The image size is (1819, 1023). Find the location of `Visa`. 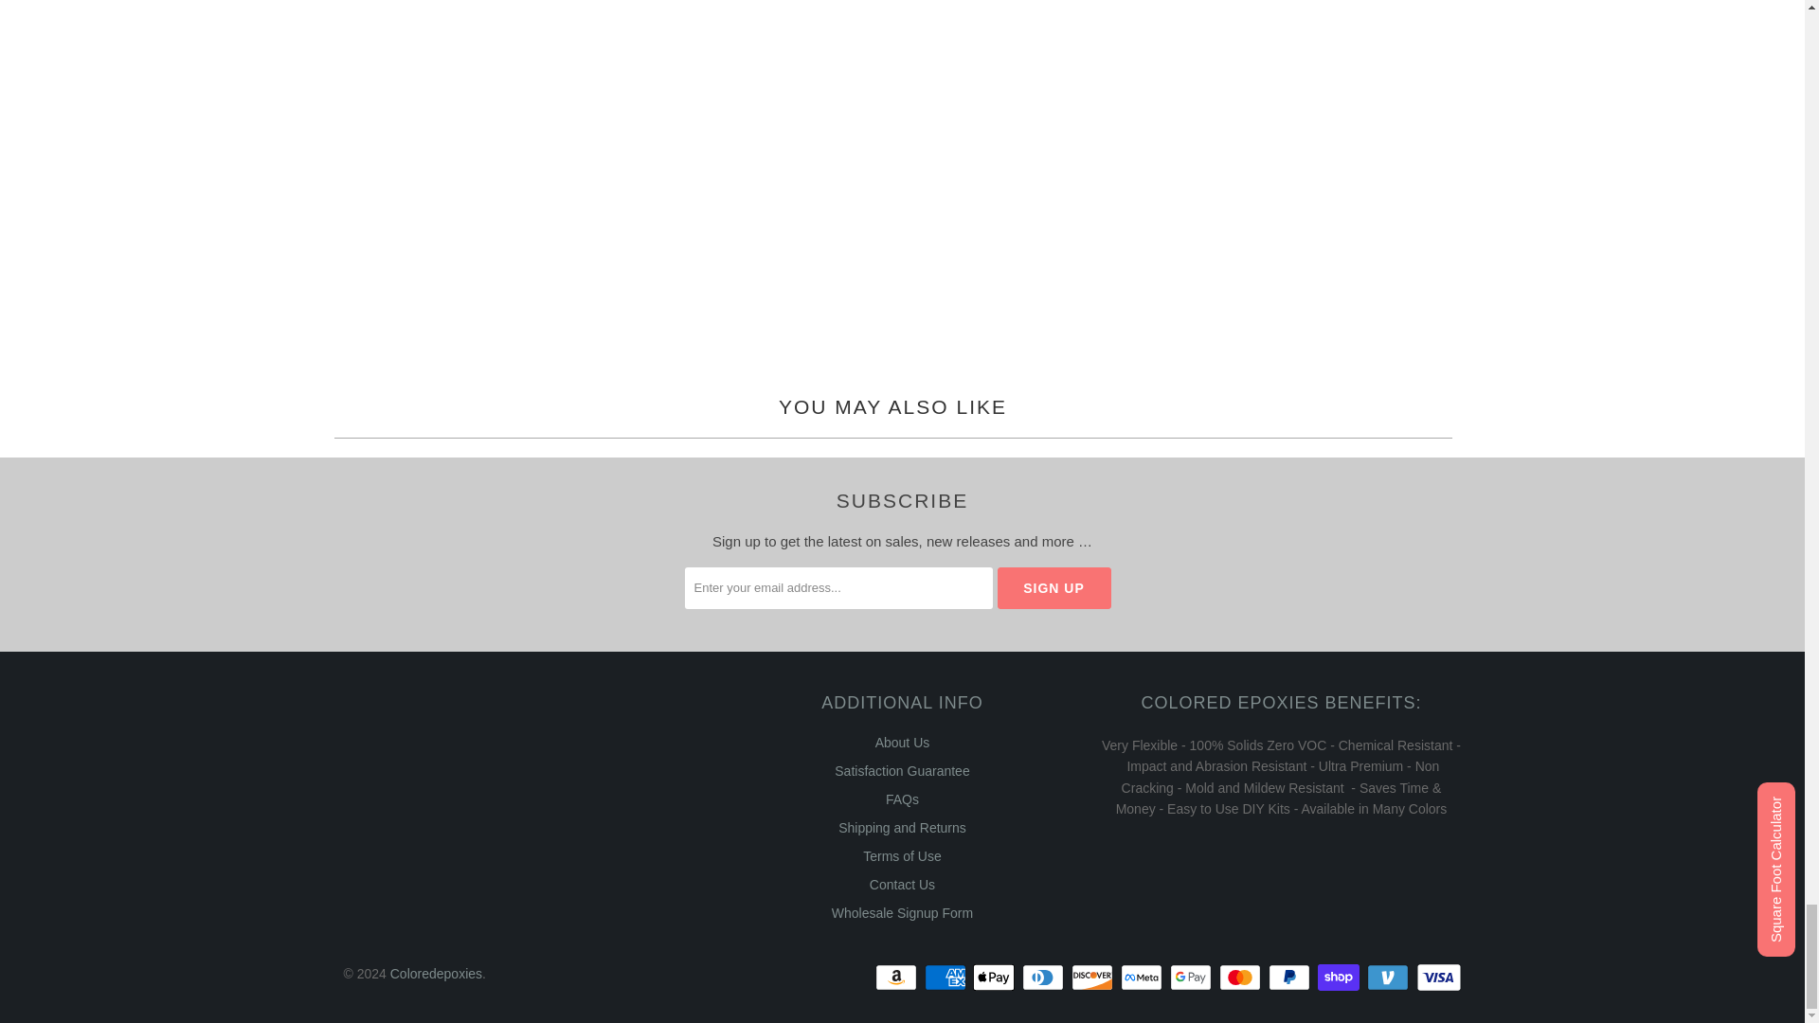

Visa is located at coordinates (1437, 978).